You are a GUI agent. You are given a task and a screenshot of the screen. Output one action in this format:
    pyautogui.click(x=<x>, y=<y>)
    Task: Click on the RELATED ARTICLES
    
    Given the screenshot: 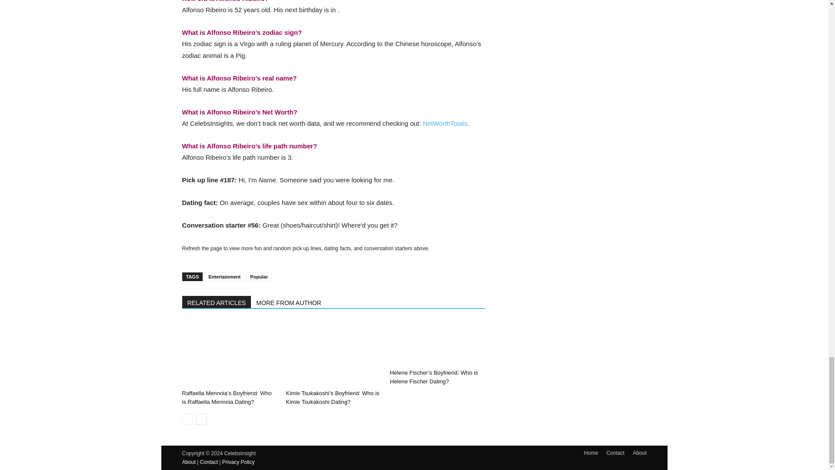 What is the action you would take?
    pyautogui.click(x=217, y=302)
    